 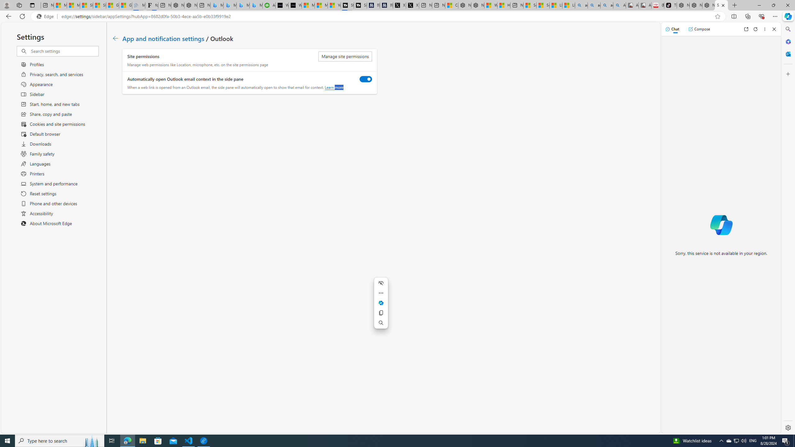 What do you see at coordinates (115, 38) in the screenshot?
I see `Go back to App and notification settings page.` at bounding box center [115, 38].